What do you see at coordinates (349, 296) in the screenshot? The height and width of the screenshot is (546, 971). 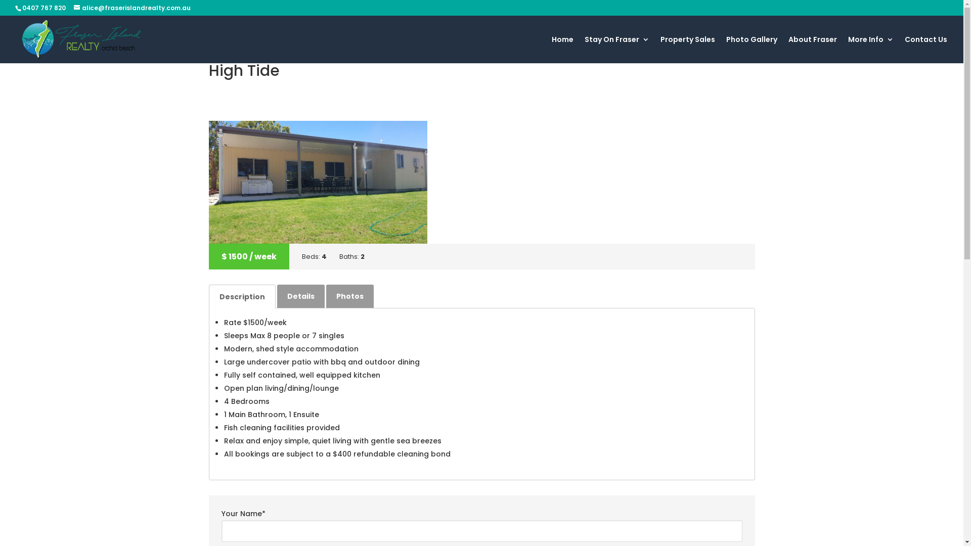 I see `Photos` at bounding box center [349, 296].